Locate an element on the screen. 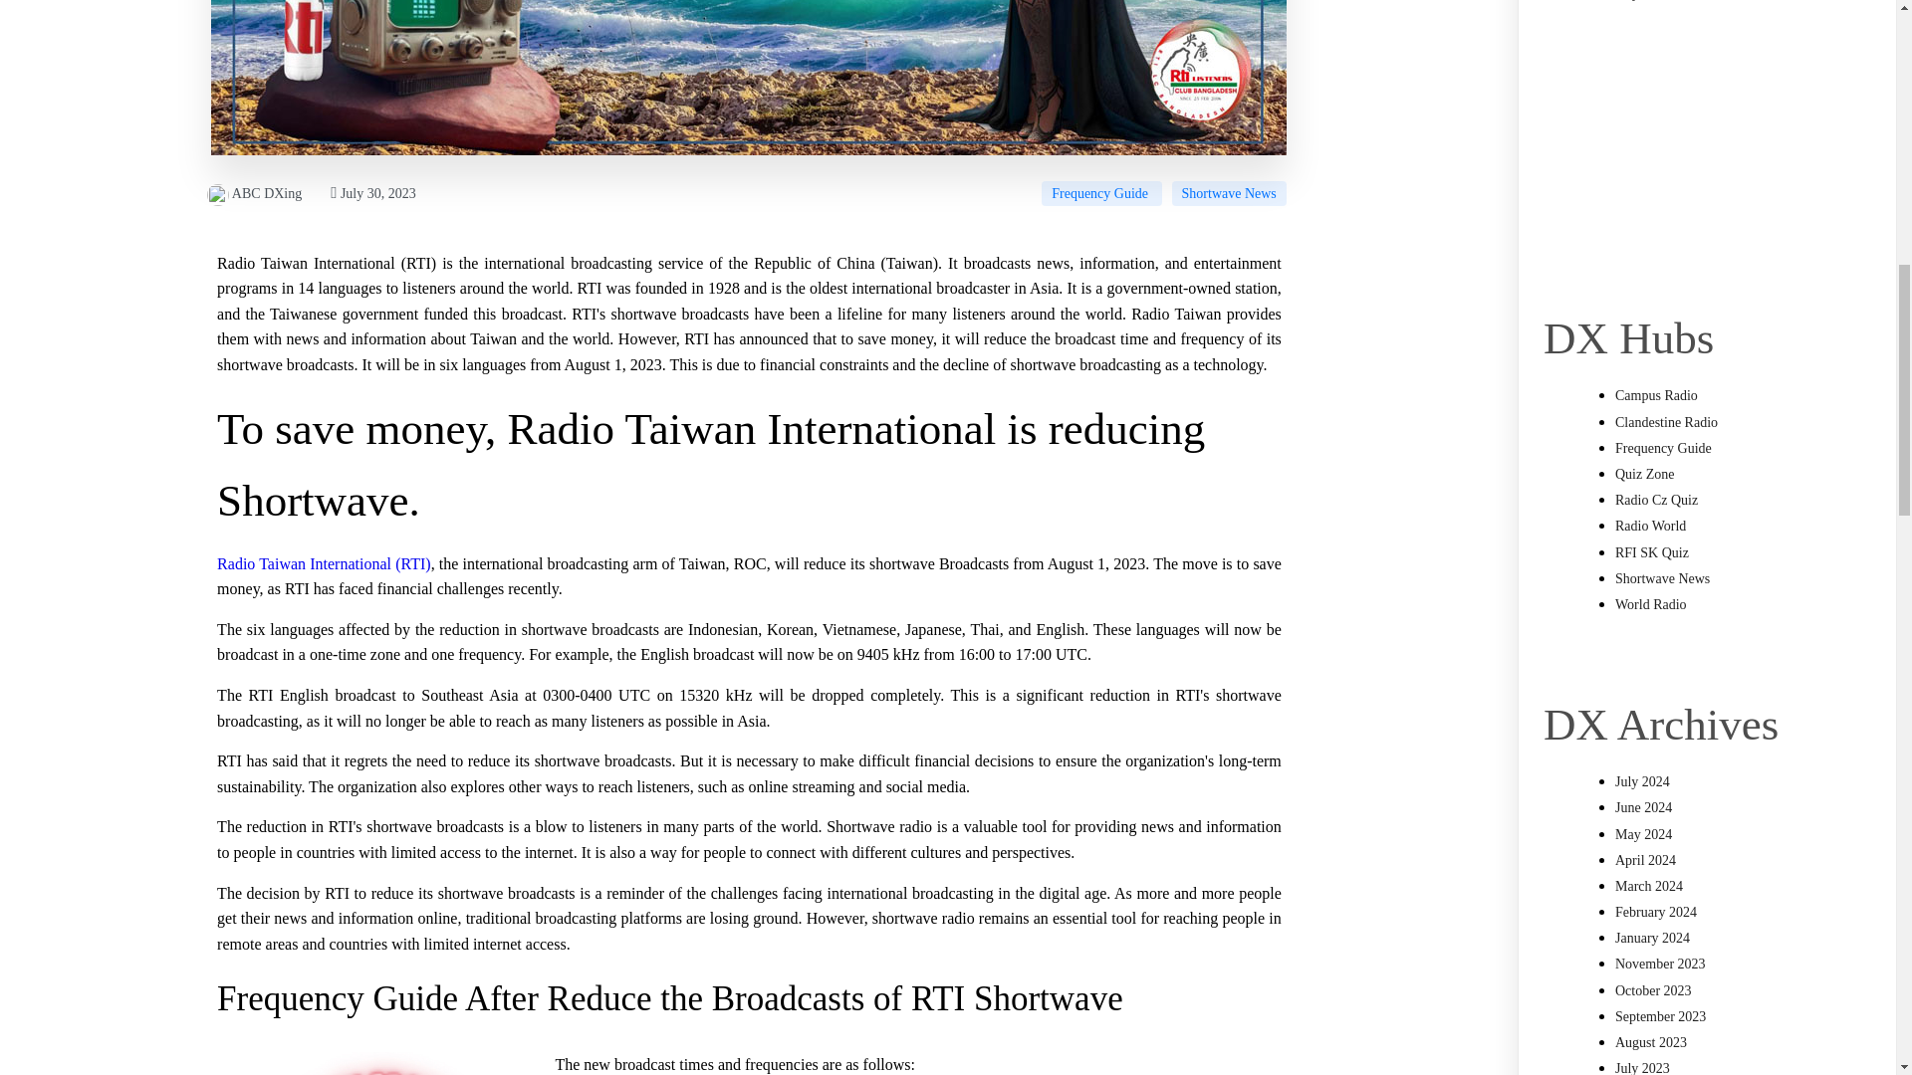 This screenshot has width=1912, height=1075. Shortwave News is located at coordinates (1229, 193).